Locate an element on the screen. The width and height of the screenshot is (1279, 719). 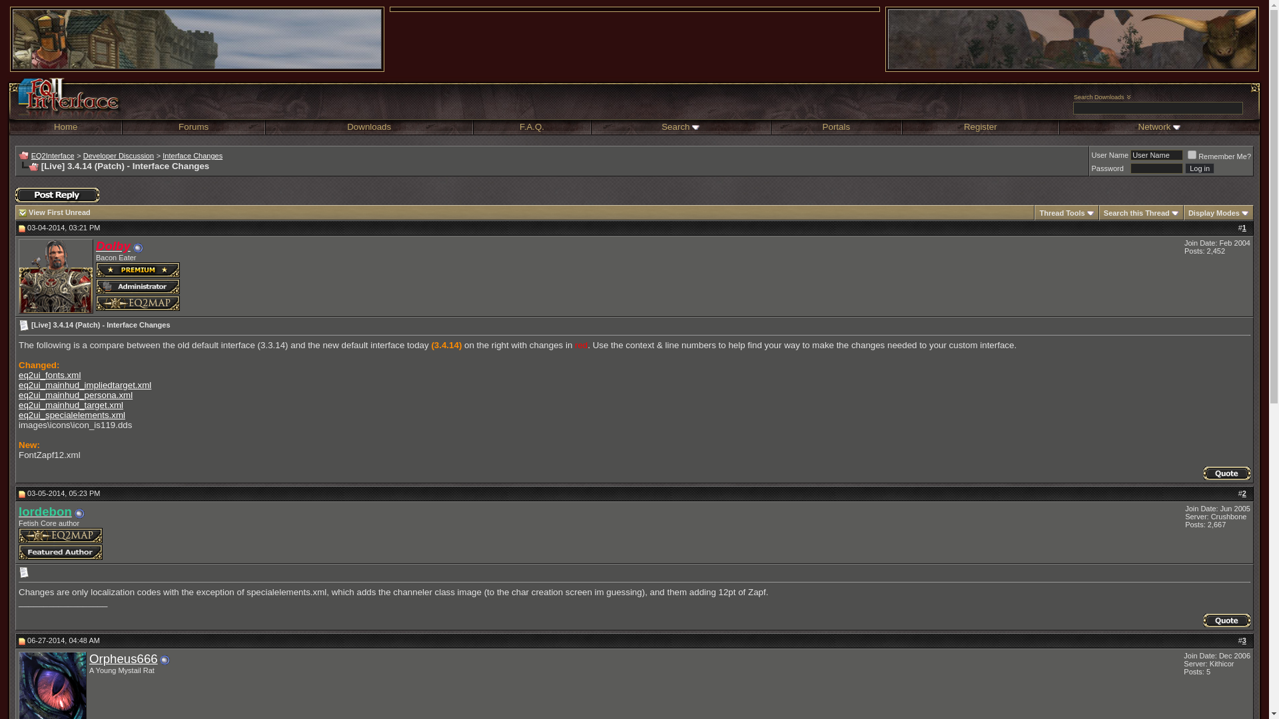
EQ2Interface is located at coordinates (52, 155).